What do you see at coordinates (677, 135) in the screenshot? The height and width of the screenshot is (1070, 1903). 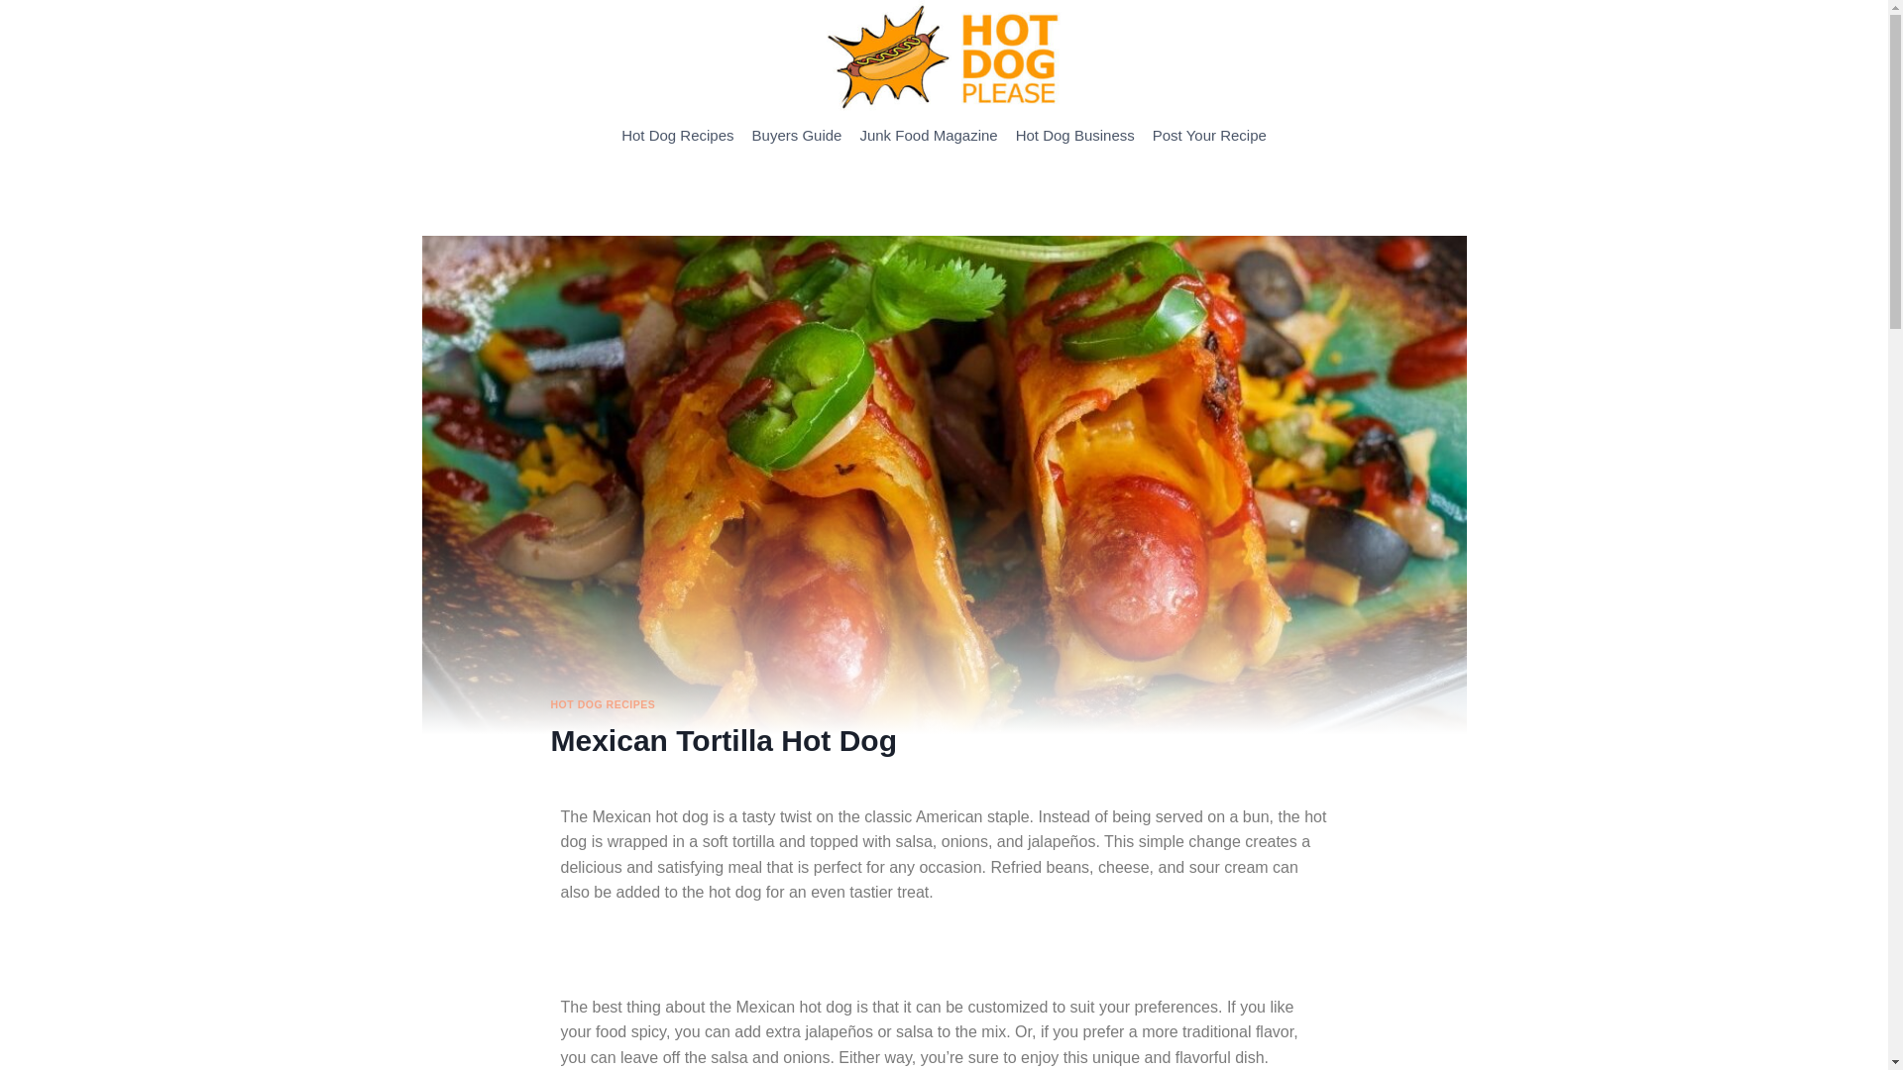 I see `Hot Dog Recipes` at bounding box center [677, 135].